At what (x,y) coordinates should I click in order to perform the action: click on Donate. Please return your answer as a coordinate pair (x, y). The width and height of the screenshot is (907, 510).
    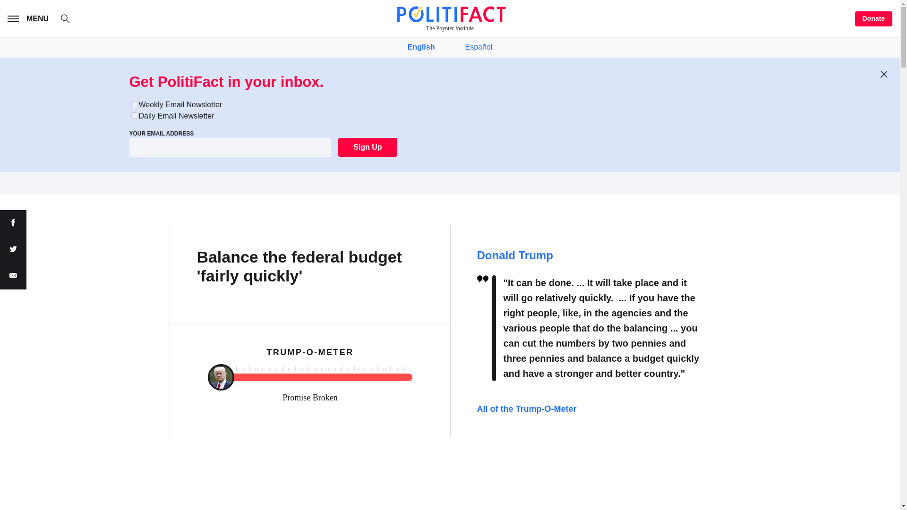
    Looking at the image, I should click on (874, 19).